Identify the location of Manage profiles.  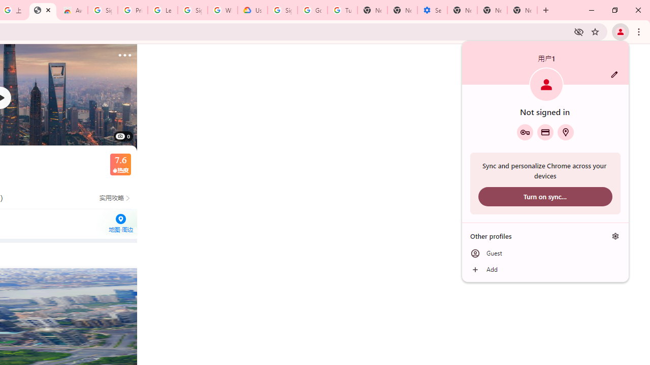
(615, 236).